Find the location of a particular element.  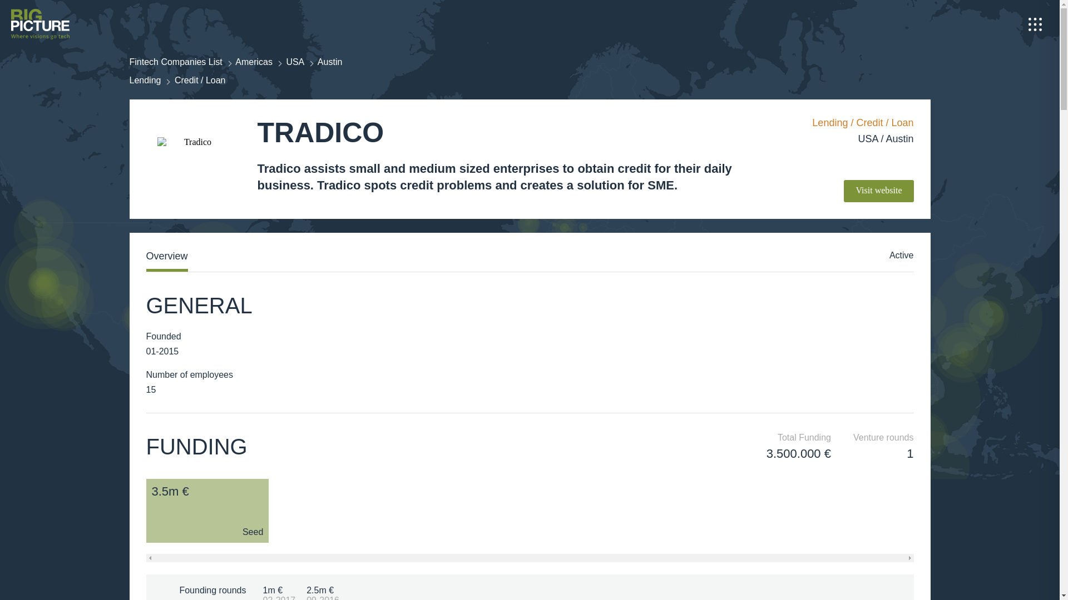

Americas is located at coordinates (254, 61).